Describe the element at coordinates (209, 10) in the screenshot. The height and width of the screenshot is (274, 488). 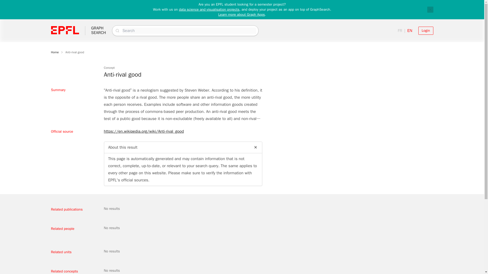
I see `Login` at that location.